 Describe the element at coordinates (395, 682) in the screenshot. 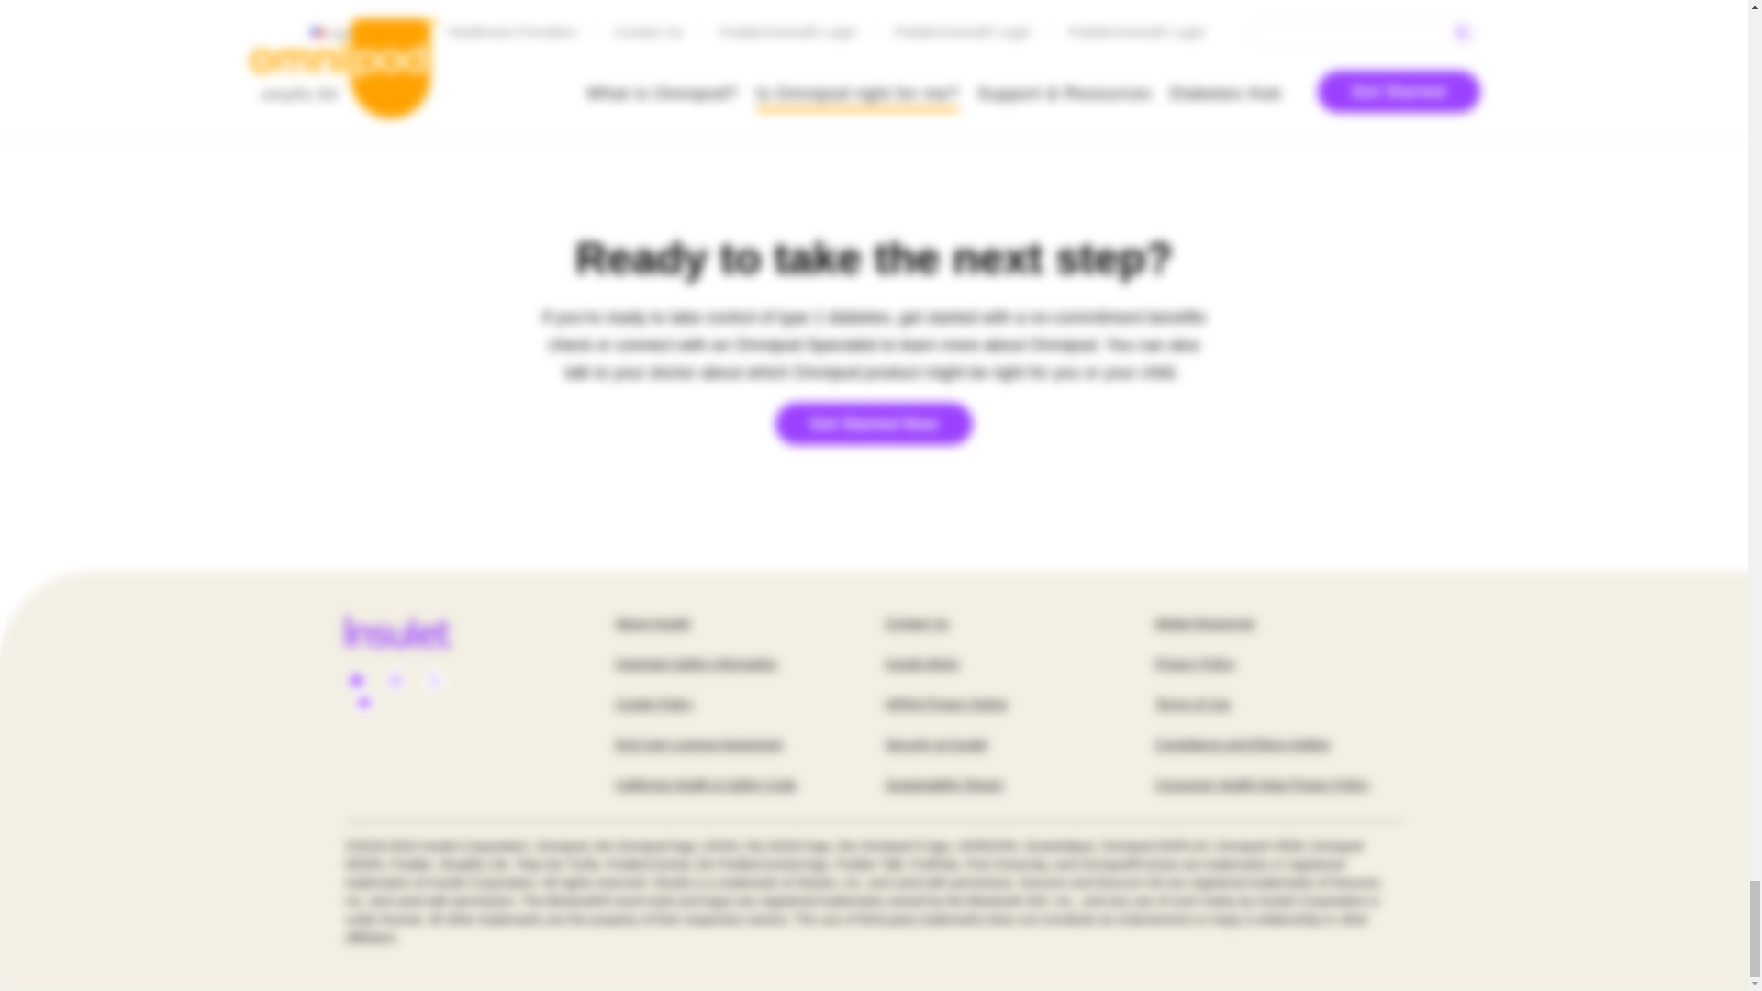

I see `Instagram` at that location.